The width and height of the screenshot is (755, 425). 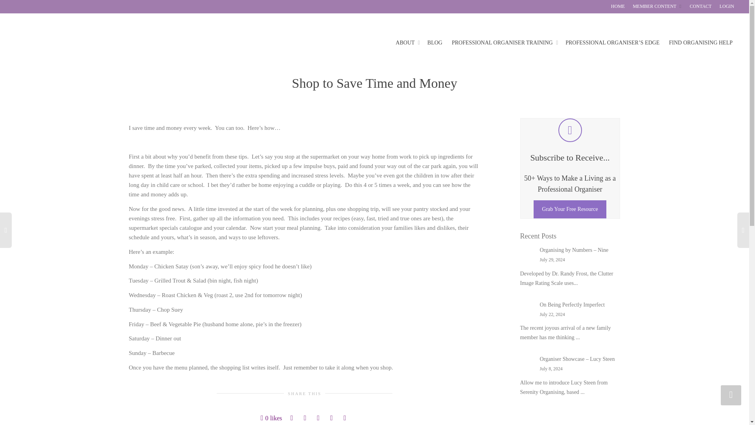 What do you see at coordinates (657, 6) in the screenshot?
I see `MEMBER CONTENT` at bounding box center [657, 6].